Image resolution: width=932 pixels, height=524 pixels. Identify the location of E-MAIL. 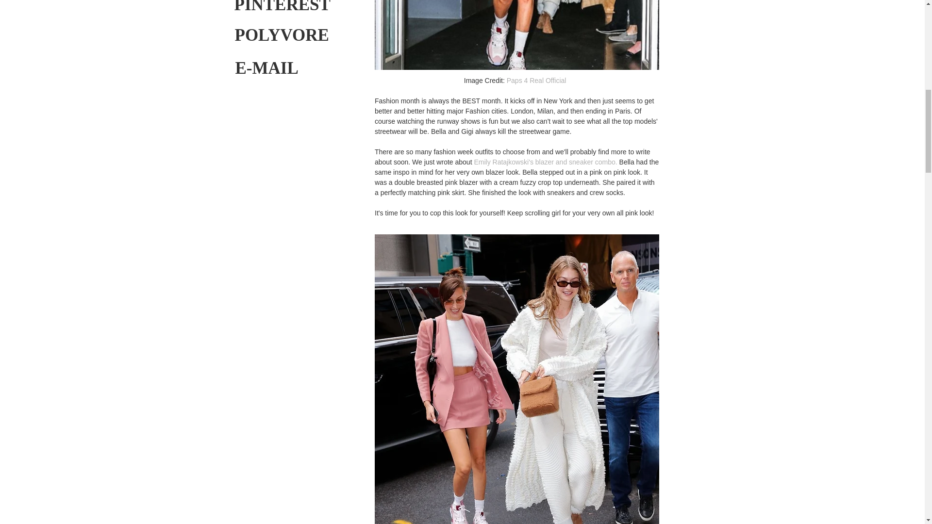
(276, 68).